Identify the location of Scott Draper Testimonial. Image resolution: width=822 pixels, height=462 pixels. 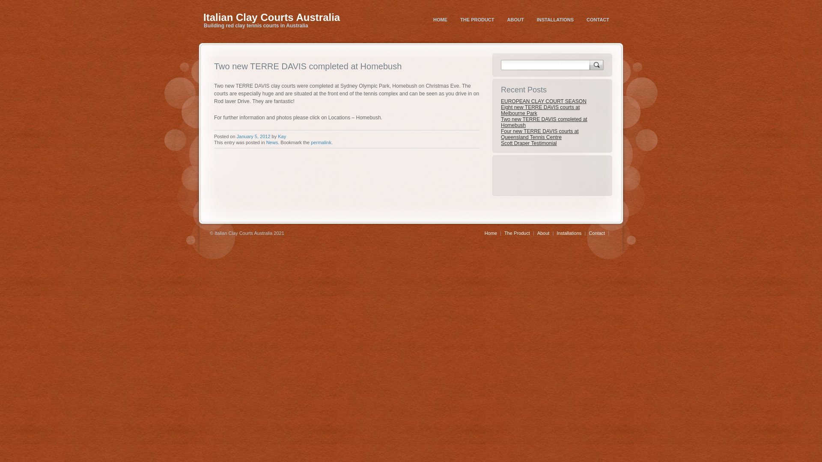
(529, 143).